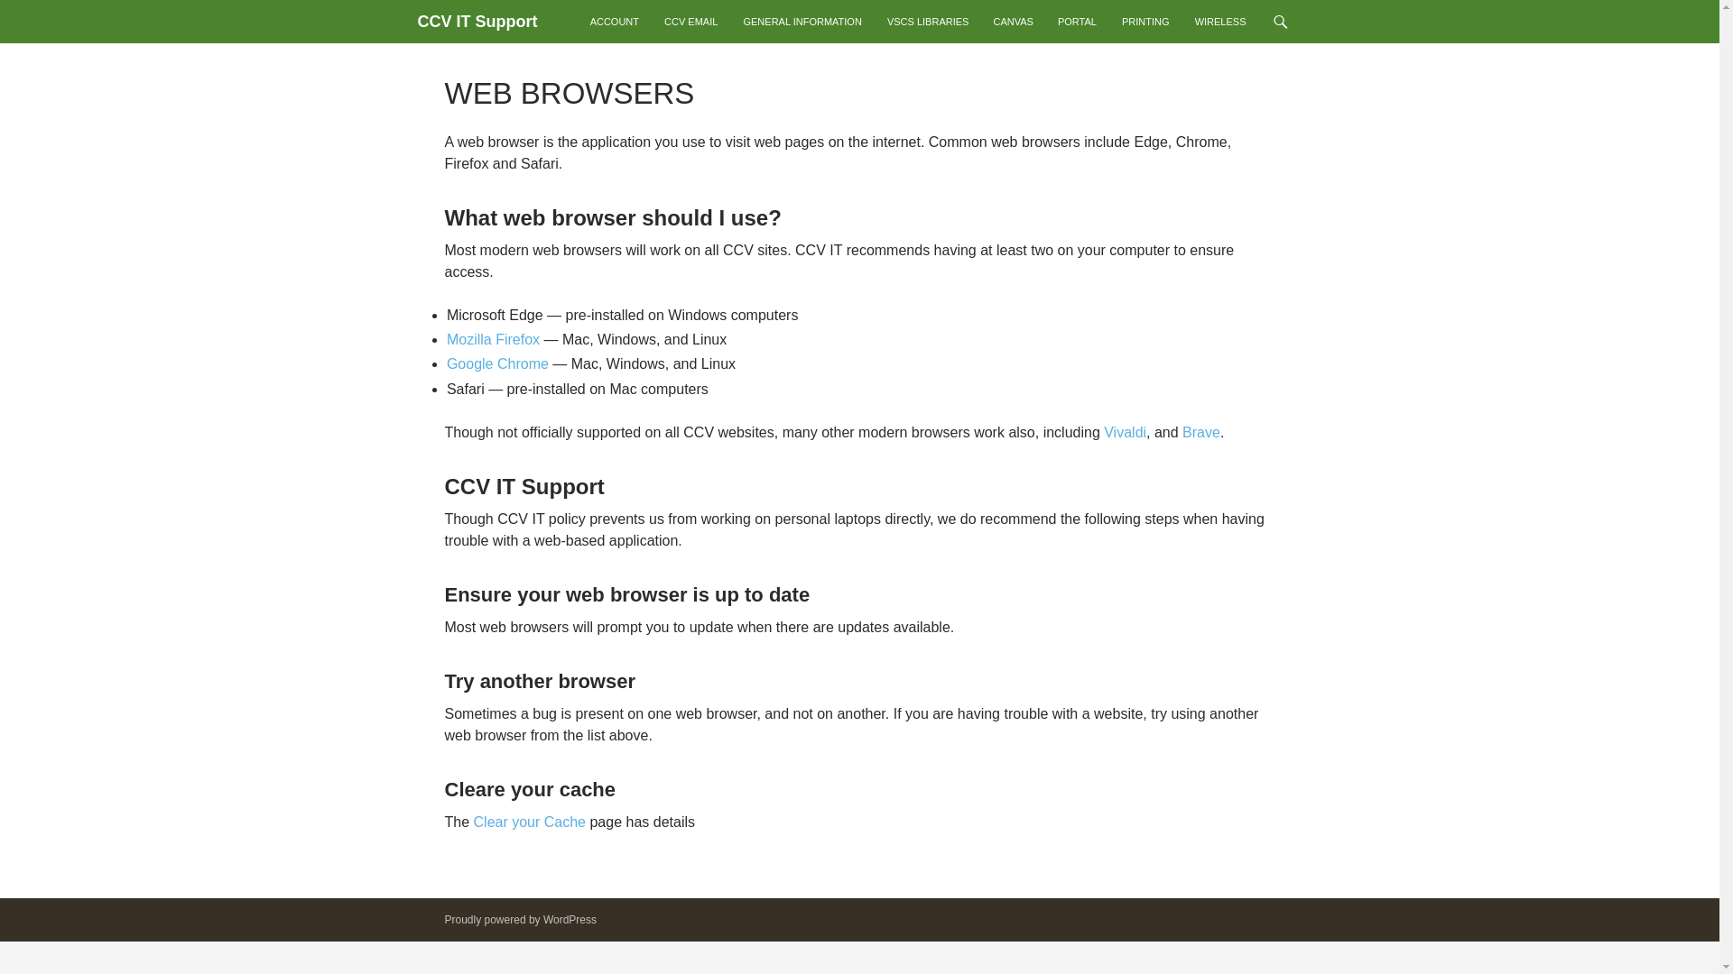  I want to click on VSCS LIBRARIES, so click(928, 22).